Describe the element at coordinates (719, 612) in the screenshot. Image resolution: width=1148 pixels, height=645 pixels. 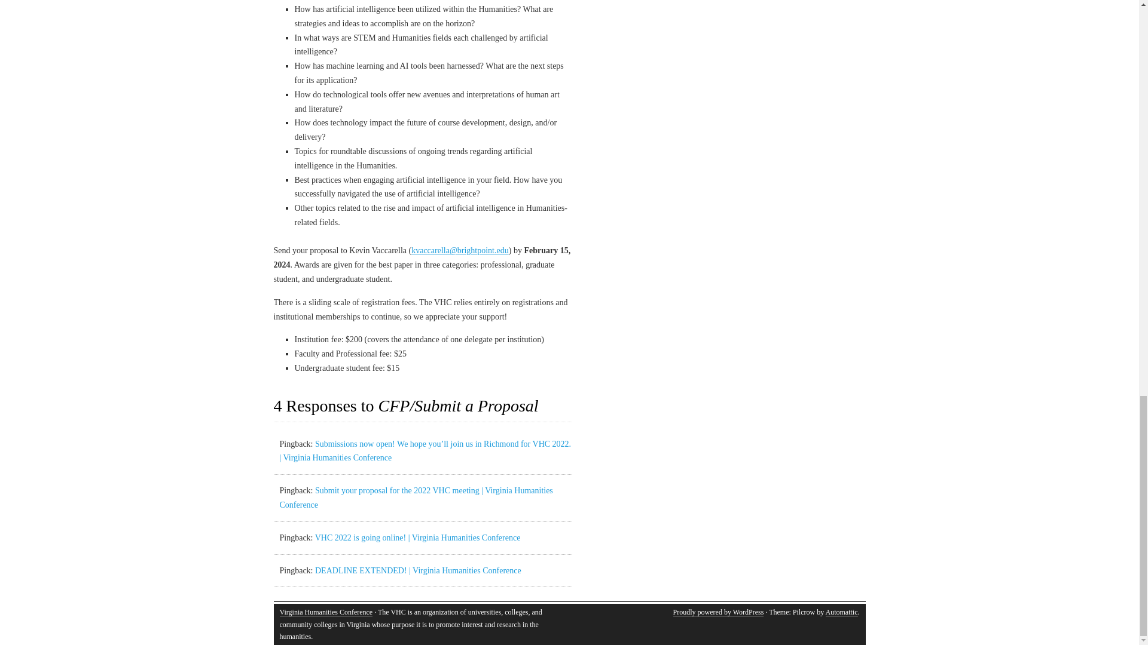
I see `A Semantic Personal Publishing Platform` at that location.